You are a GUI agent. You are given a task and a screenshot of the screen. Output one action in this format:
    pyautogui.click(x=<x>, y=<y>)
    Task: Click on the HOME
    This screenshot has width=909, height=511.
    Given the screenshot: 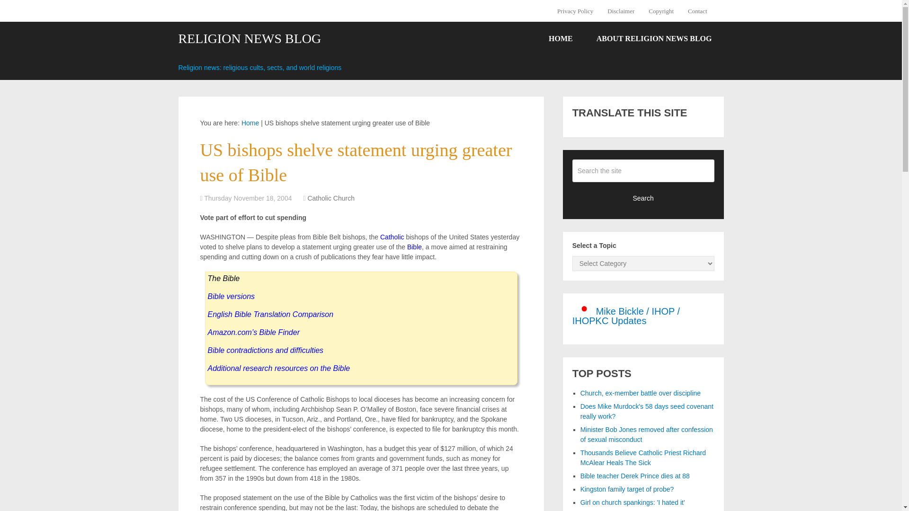 What is the action you would take?
    pyautogui.click(x=561, y=39)
    